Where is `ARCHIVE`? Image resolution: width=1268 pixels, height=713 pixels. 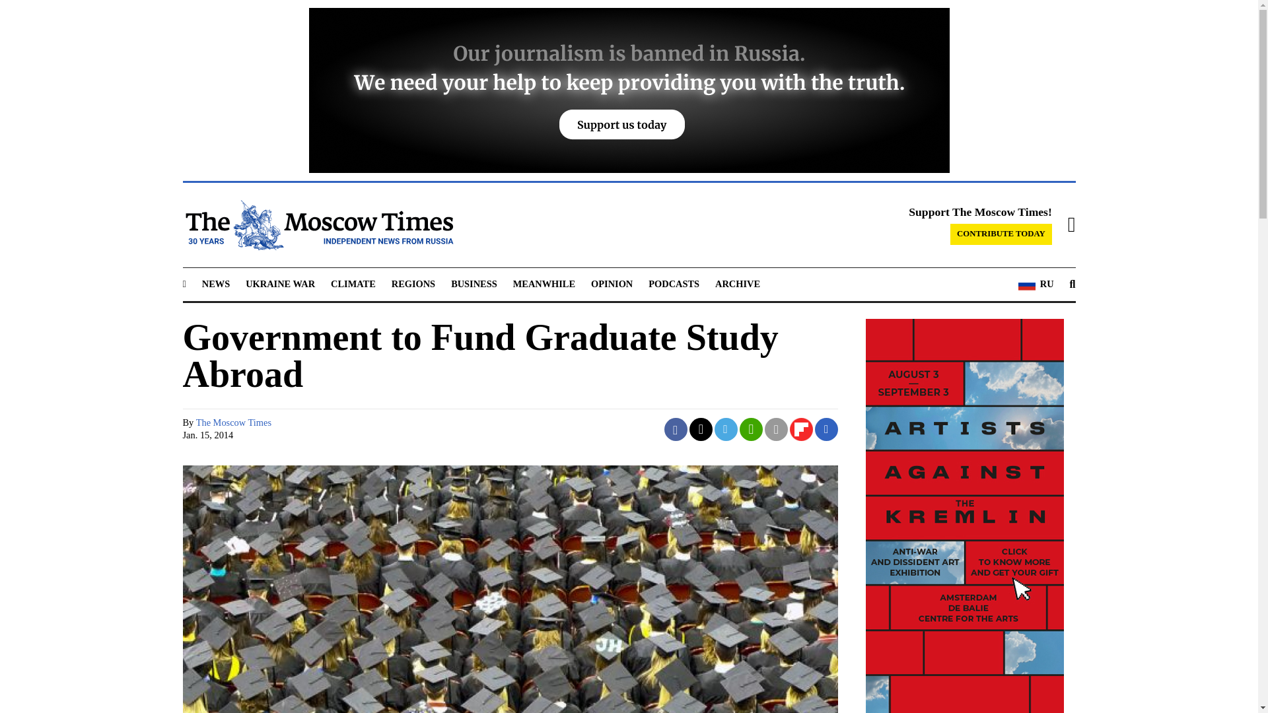
ARCHIVE is located at coordinates (737, 284).